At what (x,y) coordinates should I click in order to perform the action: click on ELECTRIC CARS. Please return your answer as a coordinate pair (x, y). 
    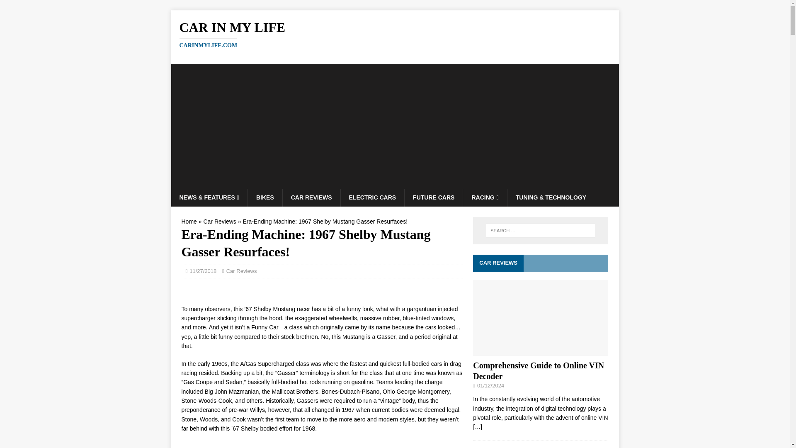
    Looking at the image, I should click on (372, 197).